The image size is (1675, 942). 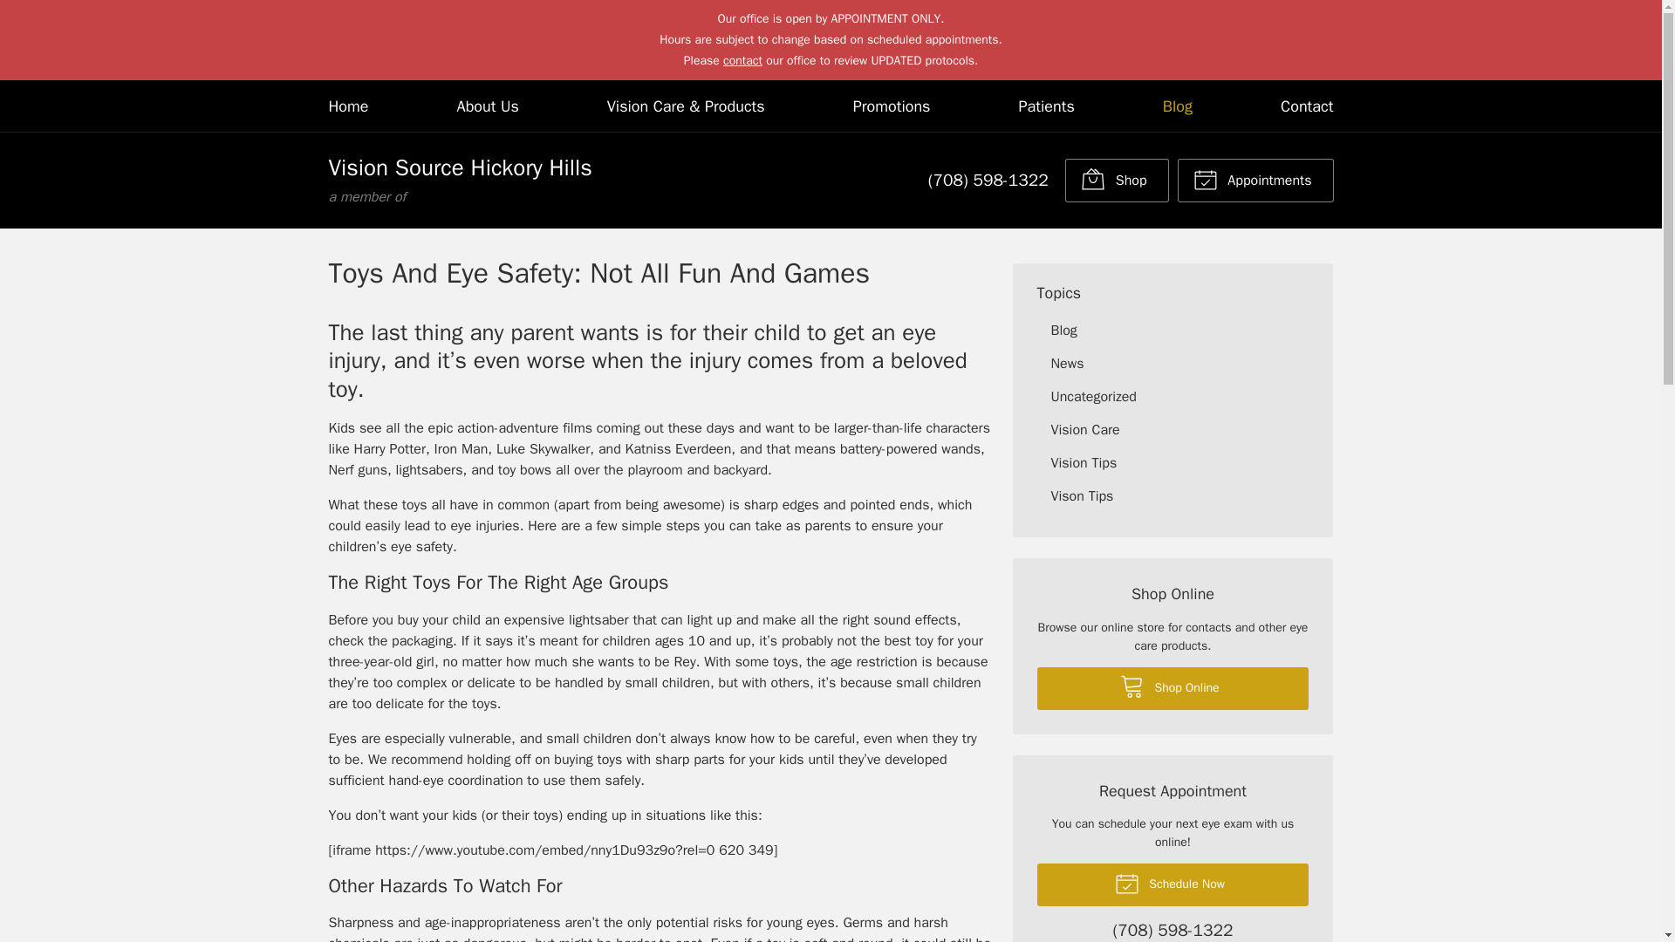 What do you see at coordinates (1045, 106) in the screenshot?
I see `Contact` at bounding box center [1045, 106].